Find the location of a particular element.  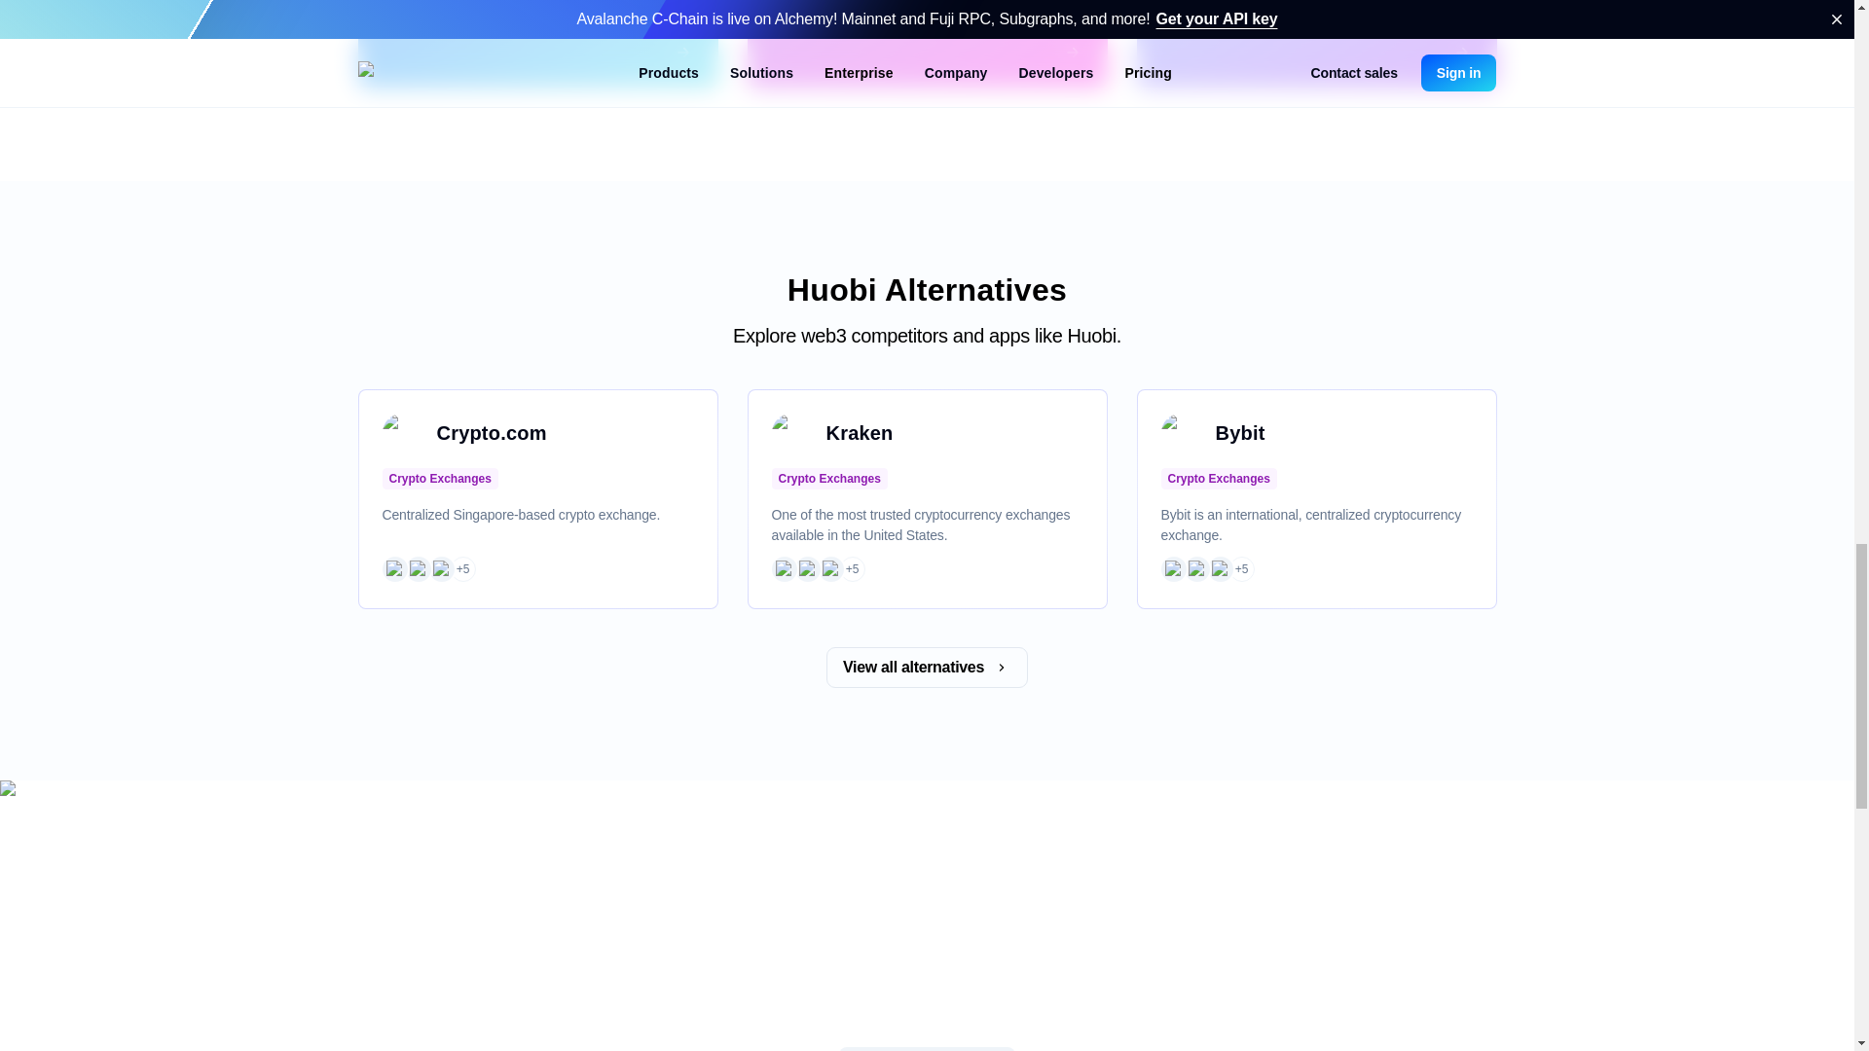

Arbitrum is located at coordinates (806, 568).